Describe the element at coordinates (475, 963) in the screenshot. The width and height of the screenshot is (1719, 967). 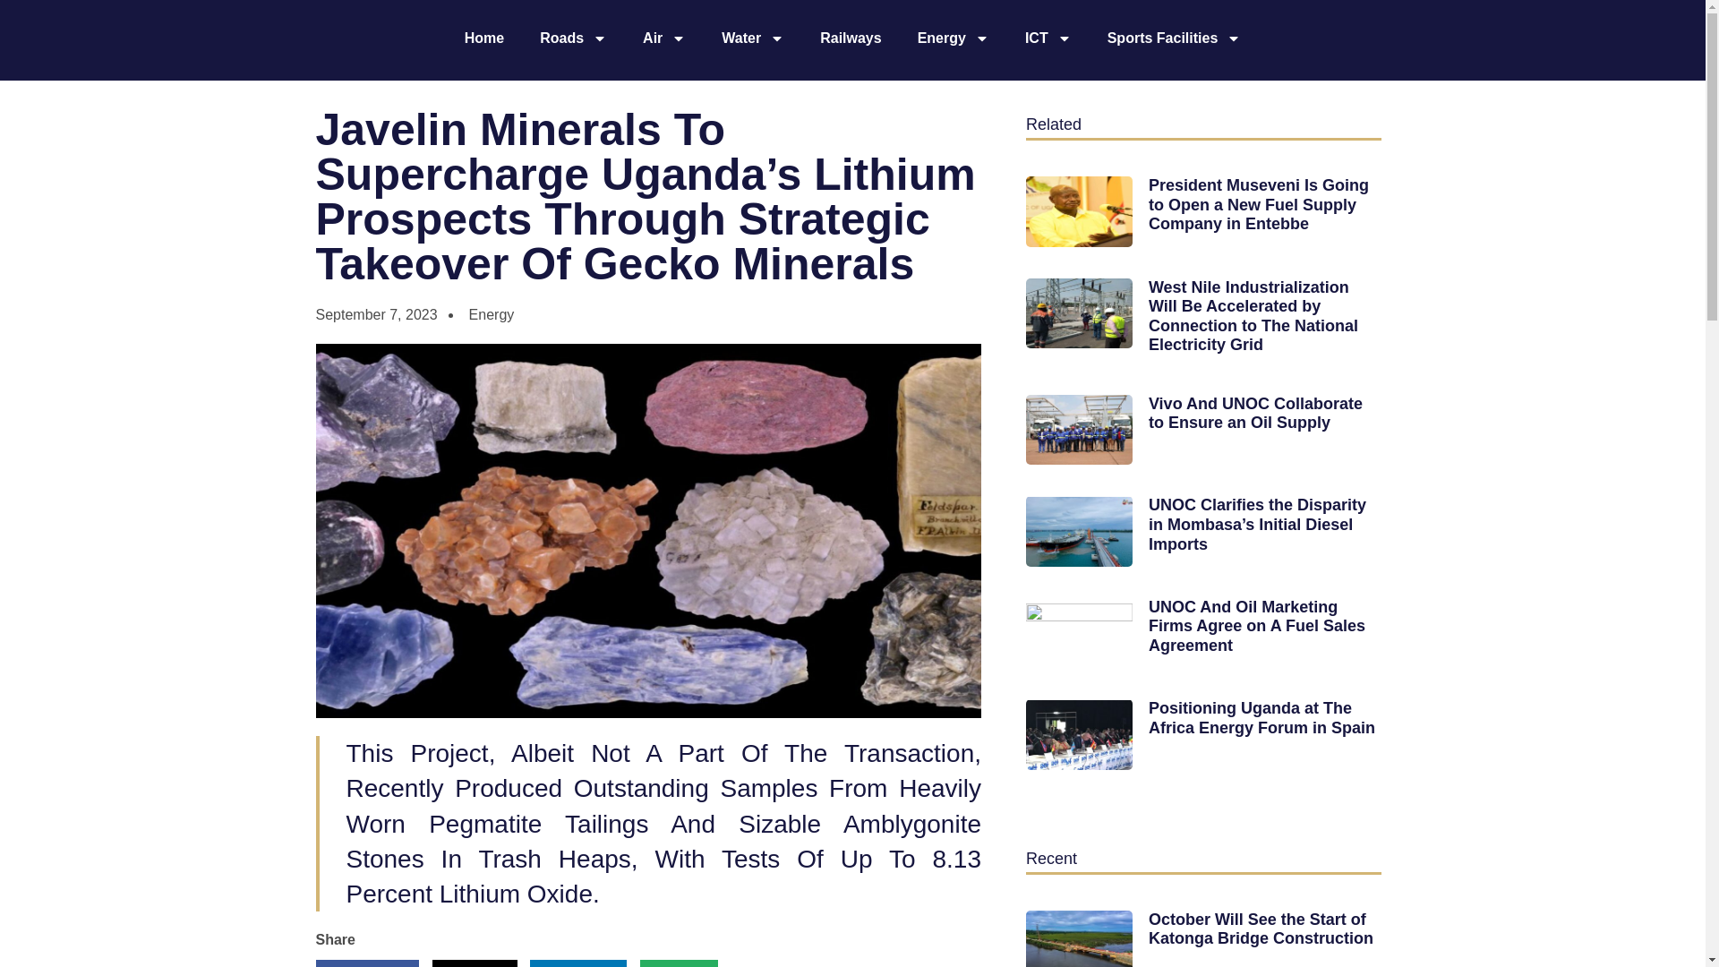
I see `Share on X` at that location.